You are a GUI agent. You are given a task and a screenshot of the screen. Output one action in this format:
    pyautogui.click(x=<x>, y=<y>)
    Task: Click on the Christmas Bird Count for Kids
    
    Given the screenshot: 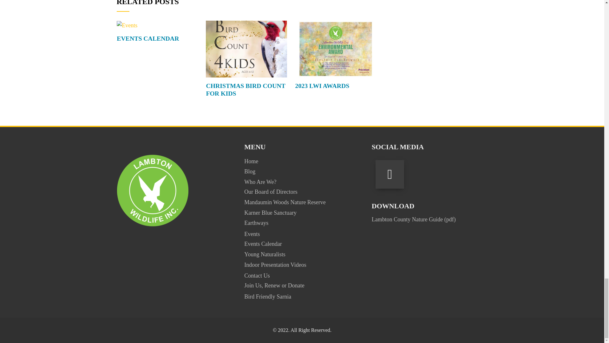 What is the action you would take?
    pyautogui.click(x=246, y=48)
    